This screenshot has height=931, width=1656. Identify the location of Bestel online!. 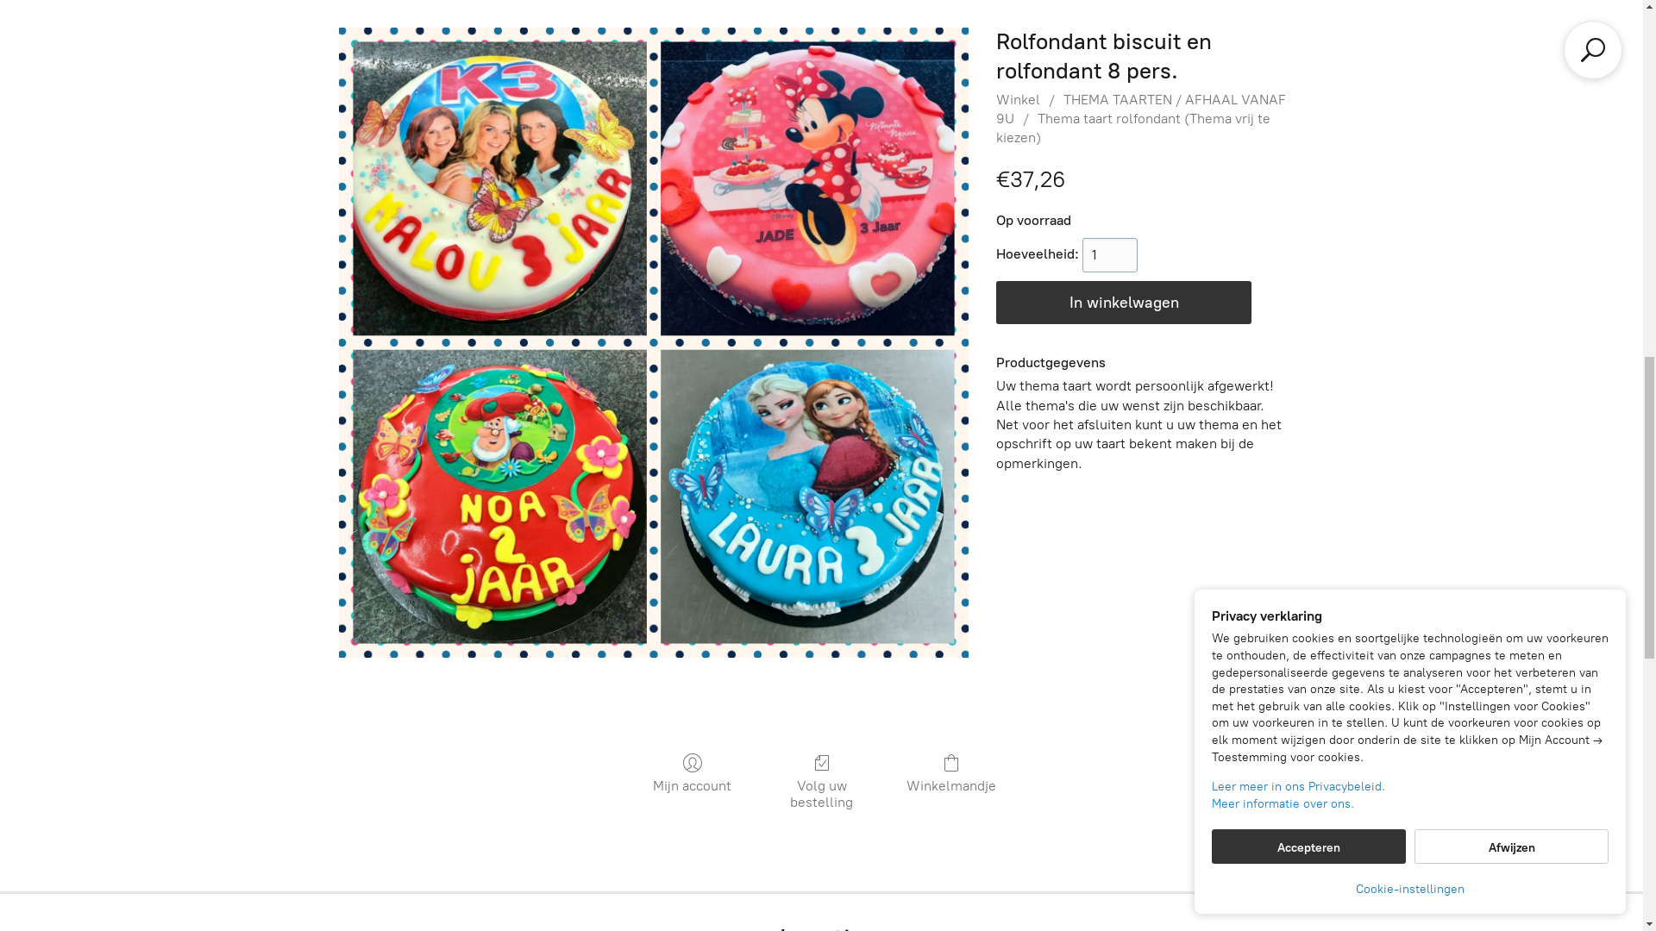
(1327, 550).